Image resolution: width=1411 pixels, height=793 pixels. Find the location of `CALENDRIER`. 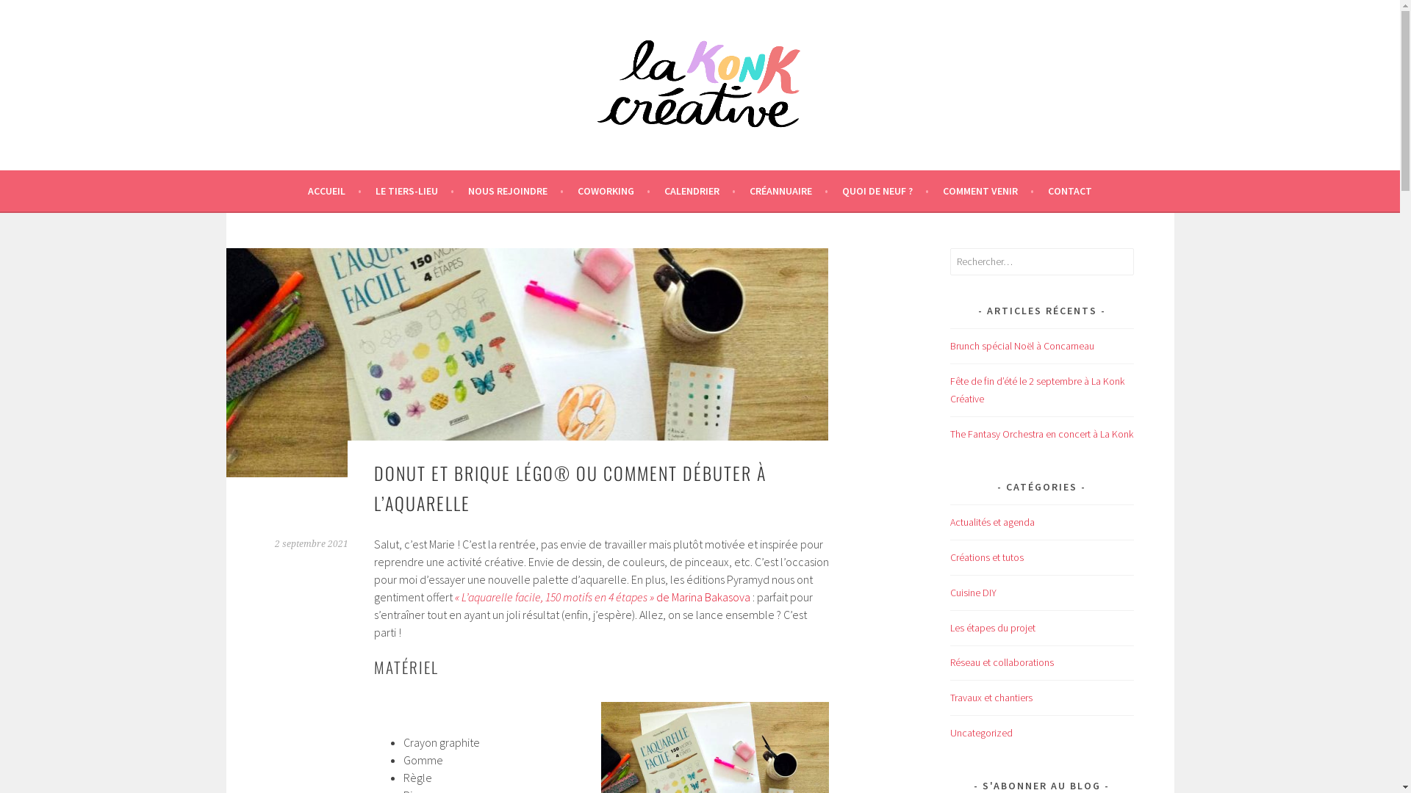

CALENDRIER is located at coordinates (700, 191).